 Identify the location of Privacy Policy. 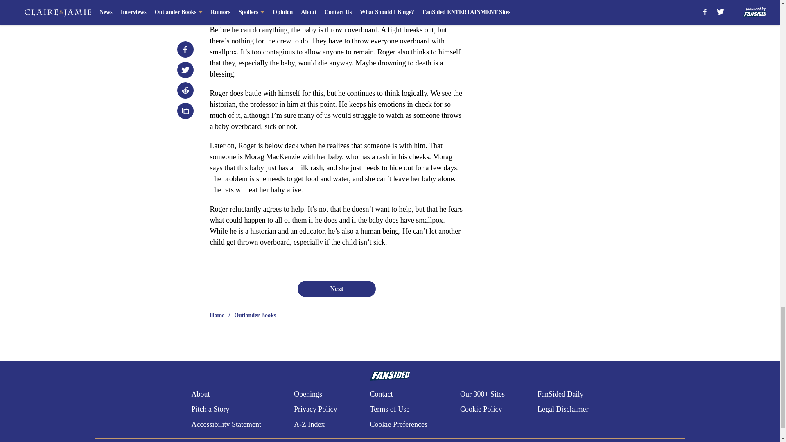
(315, 409).